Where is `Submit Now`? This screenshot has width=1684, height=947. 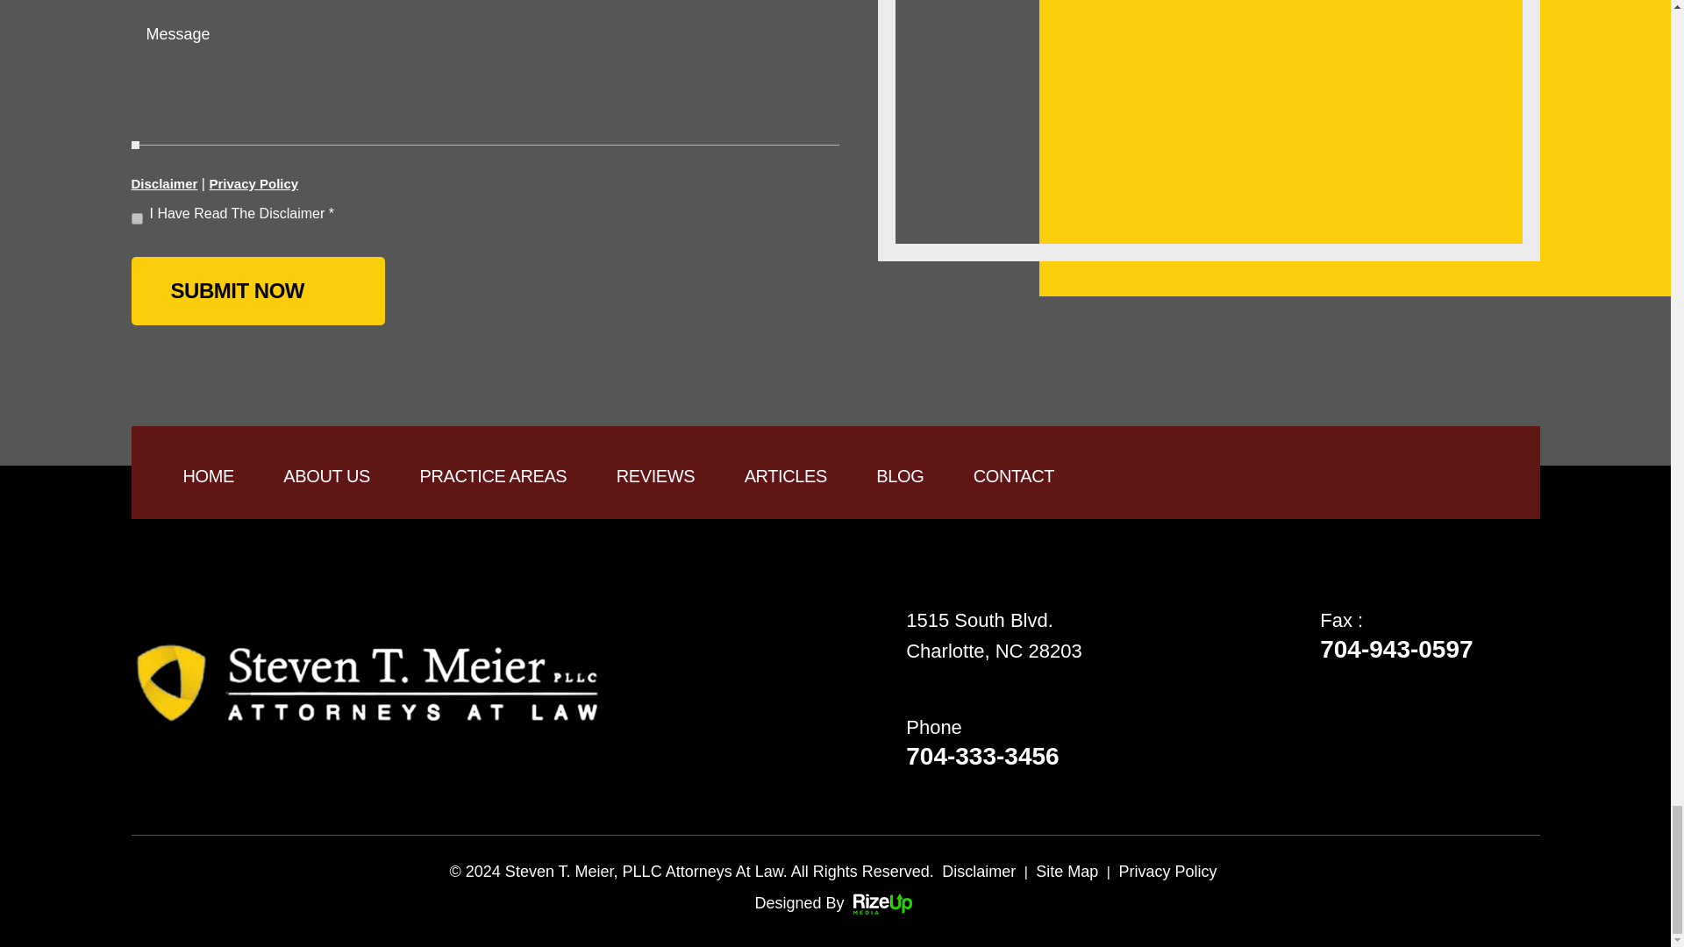
Submit Now is located at coordinates (258, 291).